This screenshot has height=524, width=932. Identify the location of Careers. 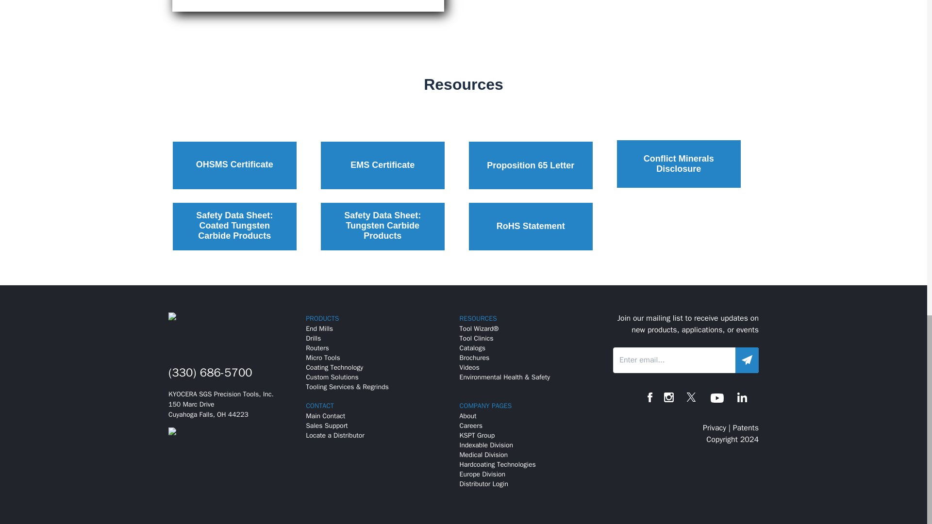
(471, 426).